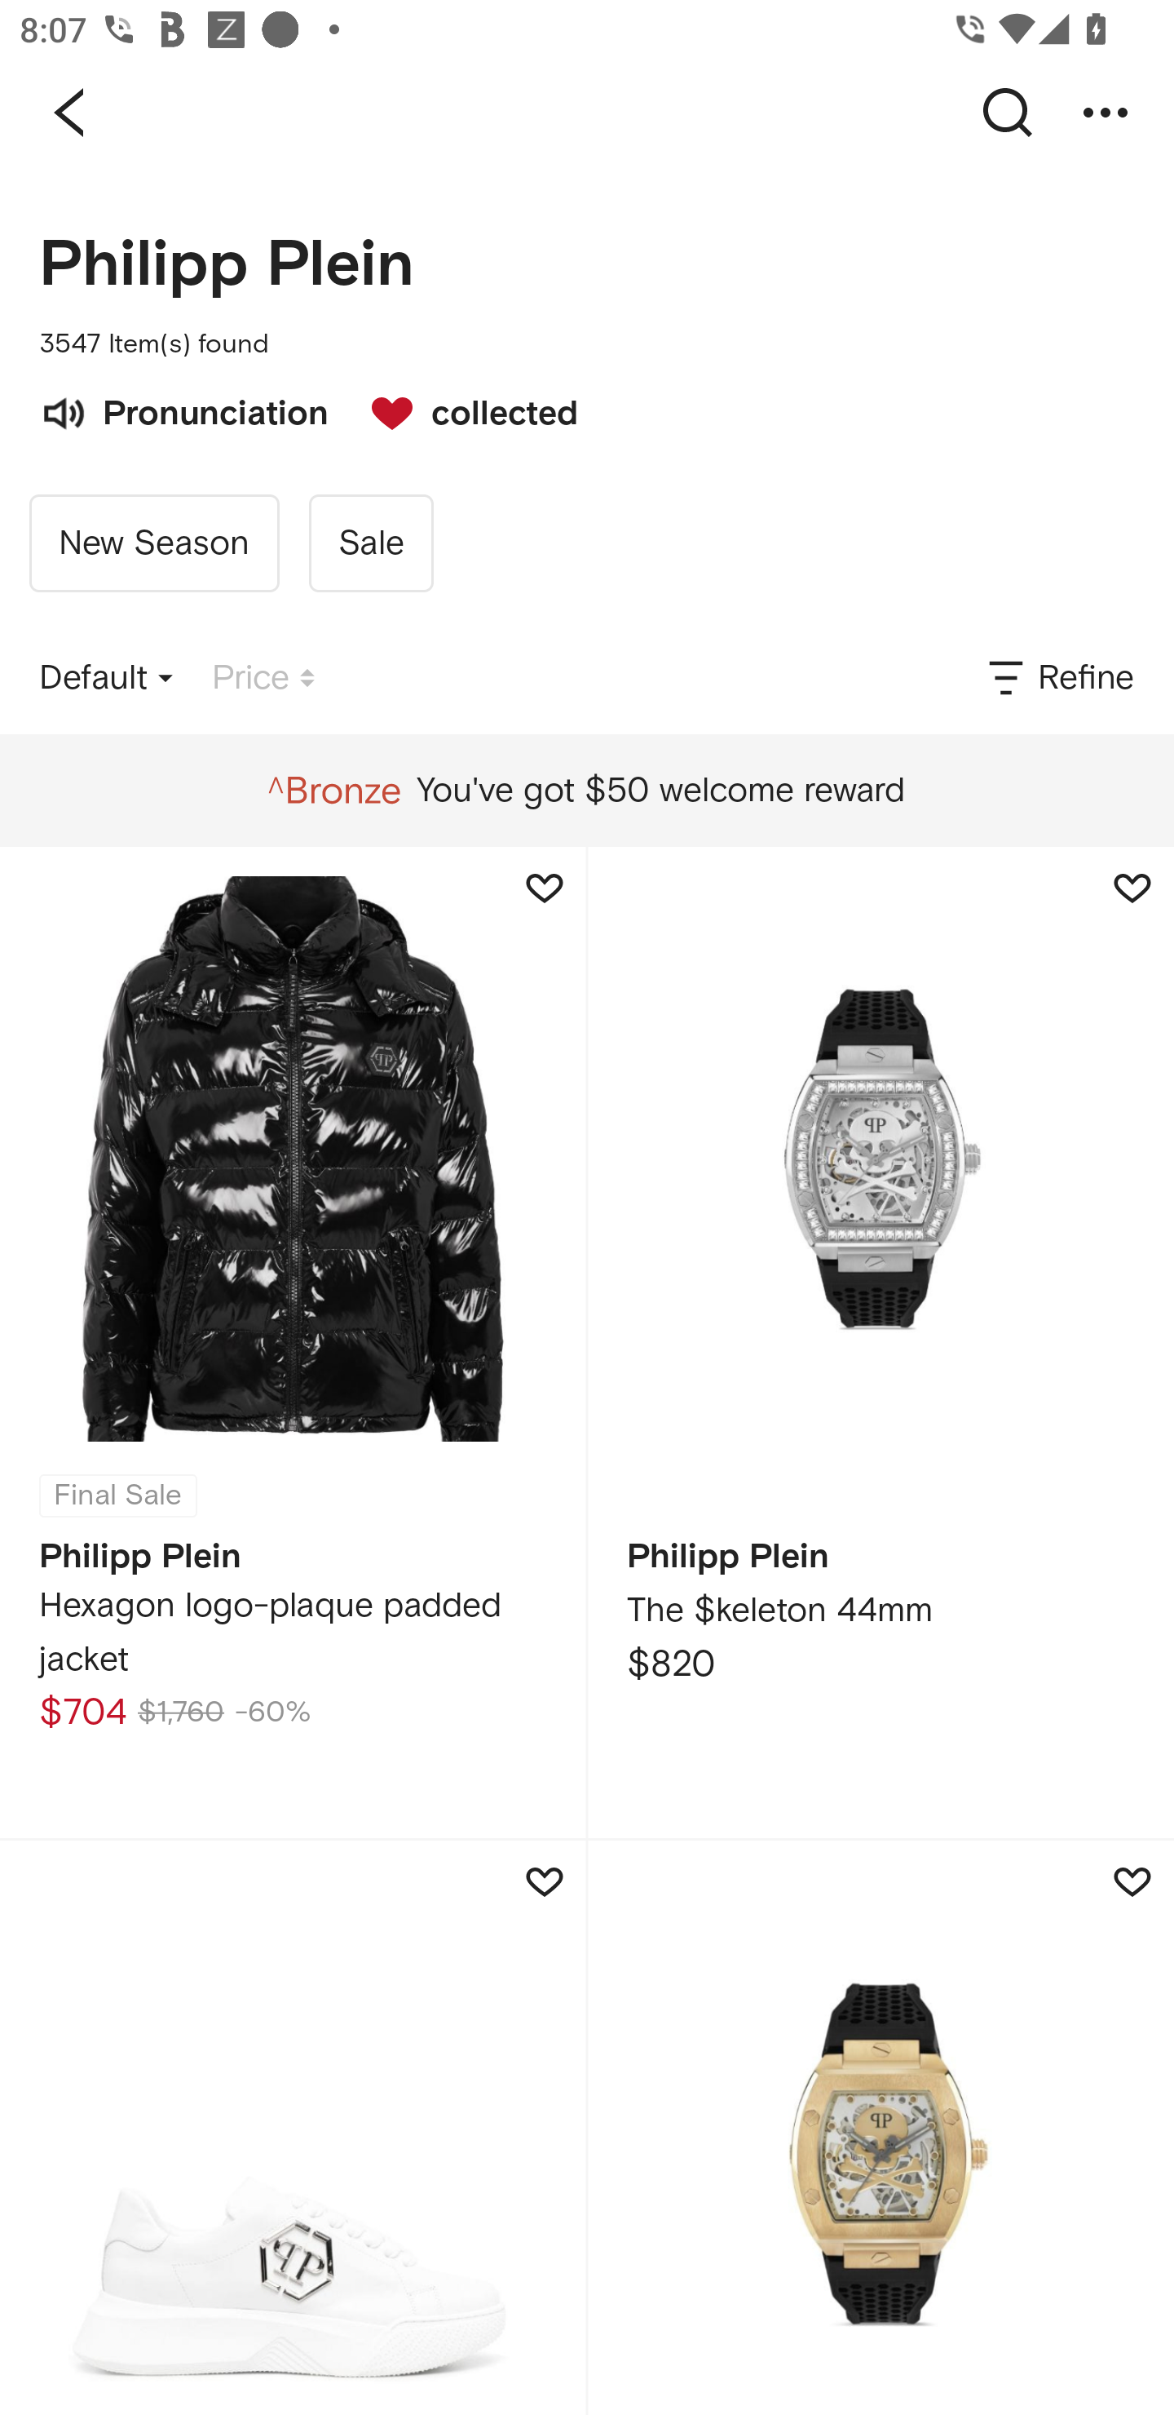 The height and width of the screenshot is (2415, 1174). What do you see at coordinates (370, 543) in the screenshot?
I see `Sale` at bounding box center [370, 543].